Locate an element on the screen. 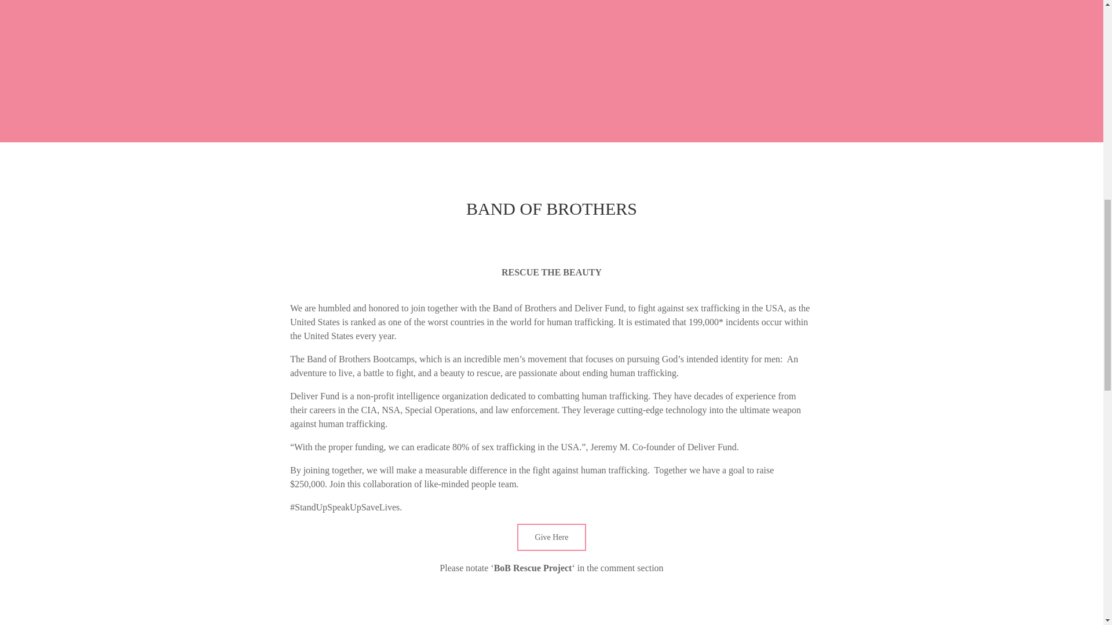 Image resolution: width=1112 pixels, height=625 pixels. Rescue the Beauty is located at coordinates (551, 604).